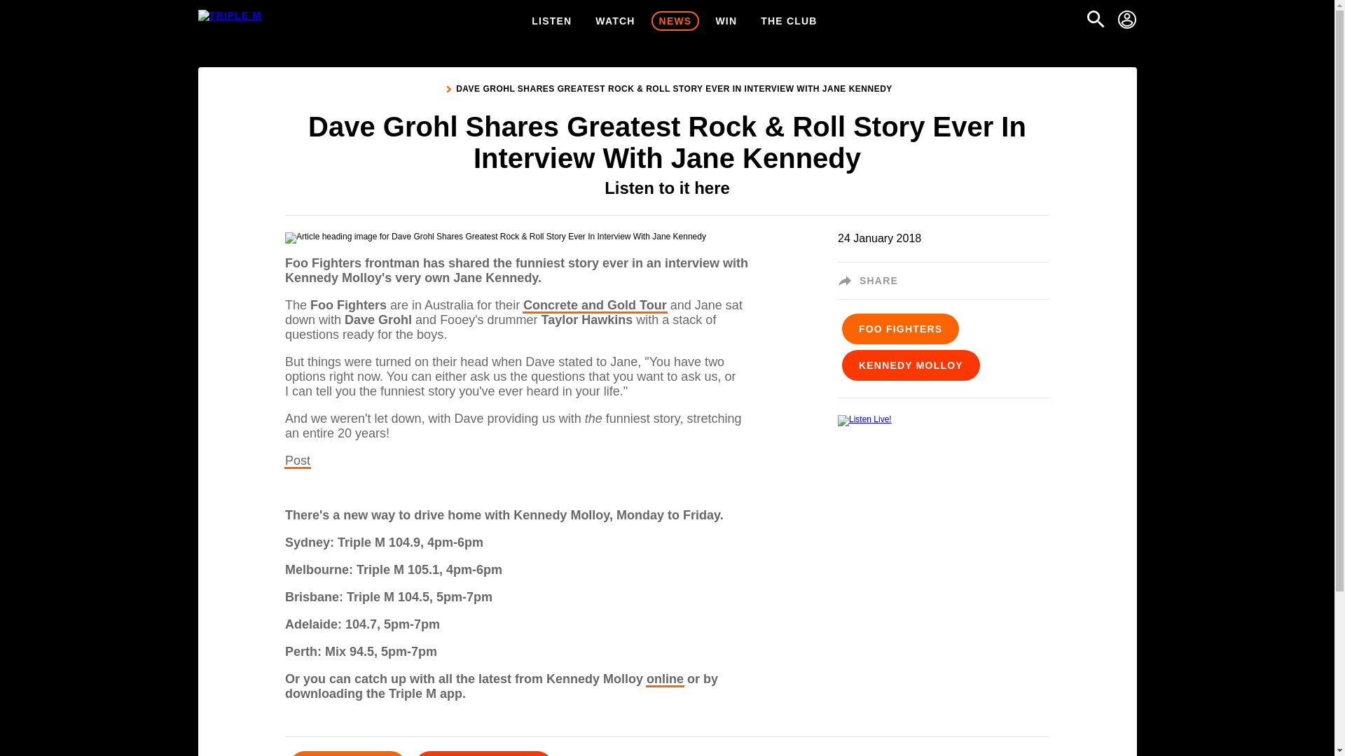  What do you see at coordinates (726, 21) in the screenshot?
I see `WIN` at bounding box center [726, 21].